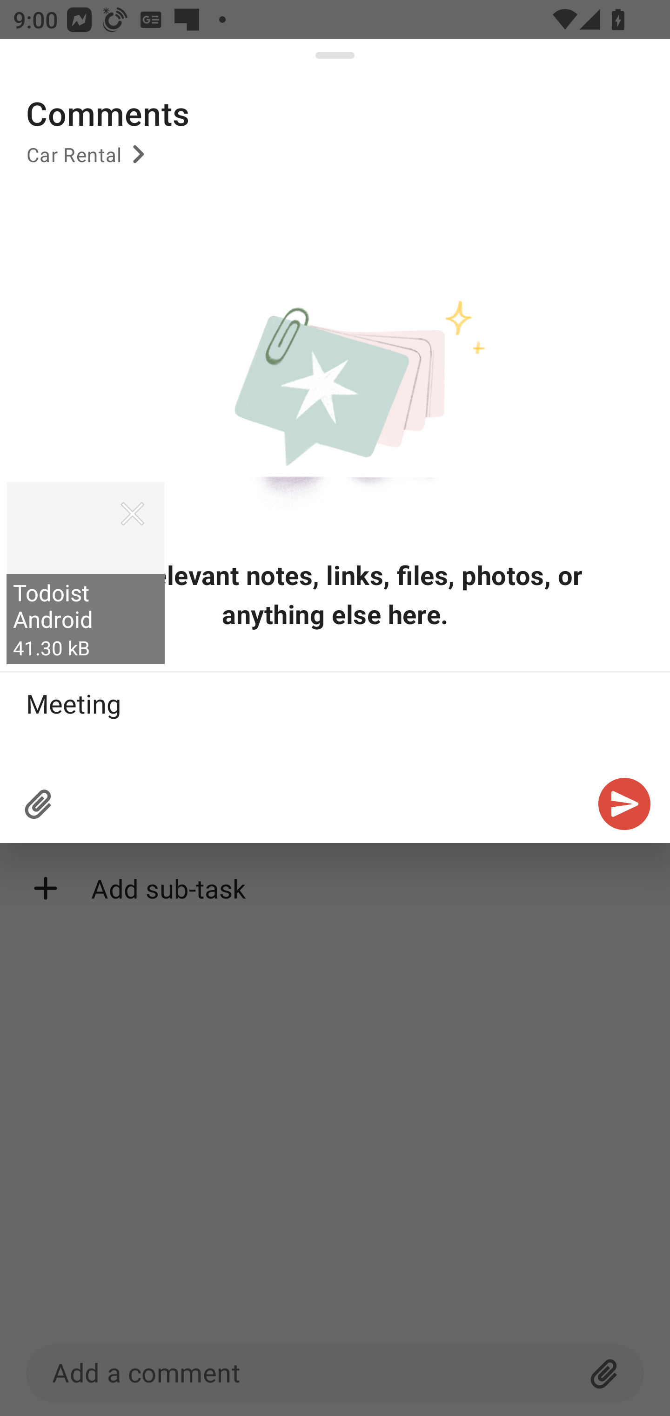  Describe the element at coordinates (88, 160) in the screenshot. I see `Car Rental` at that location.